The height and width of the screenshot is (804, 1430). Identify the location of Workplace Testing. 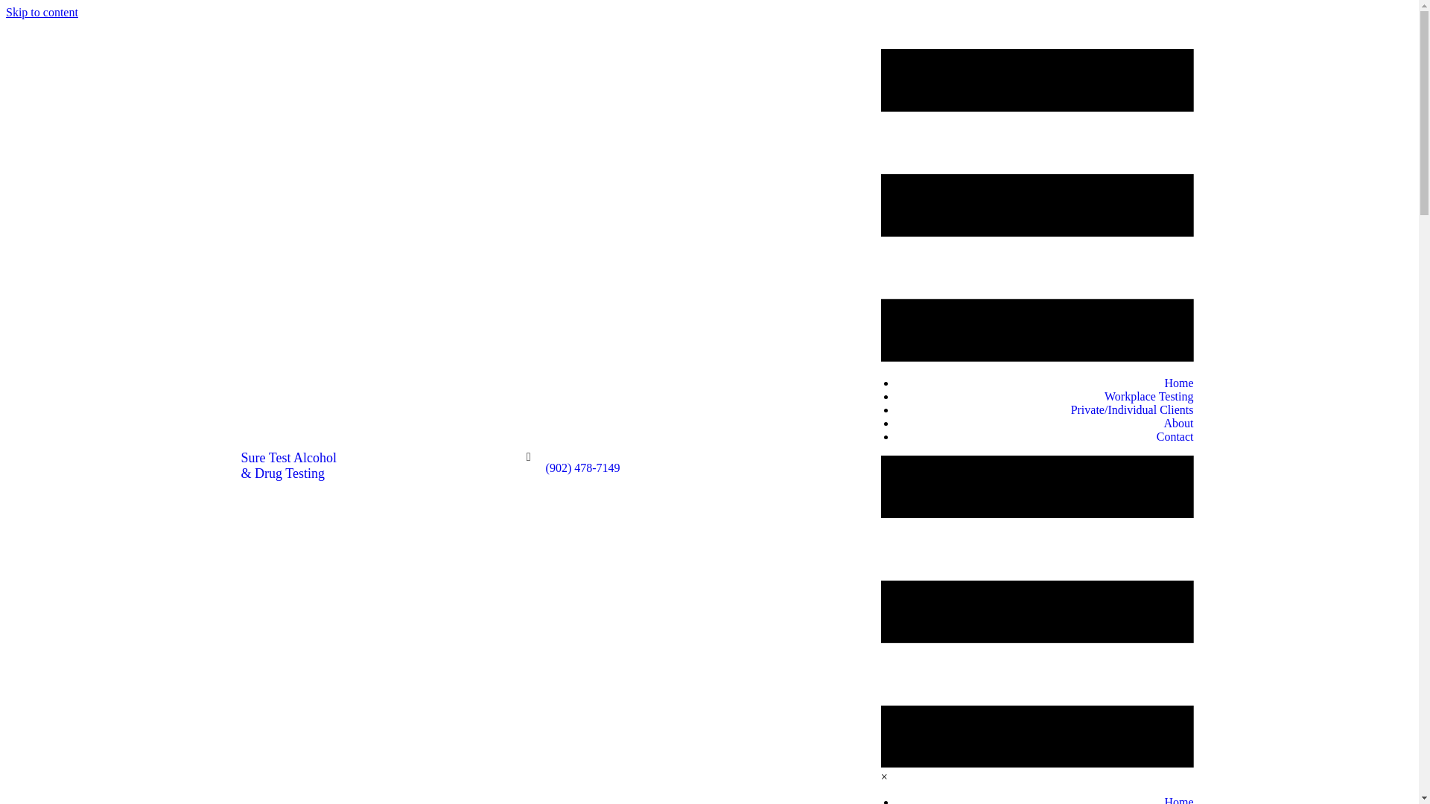
(1148, 396).